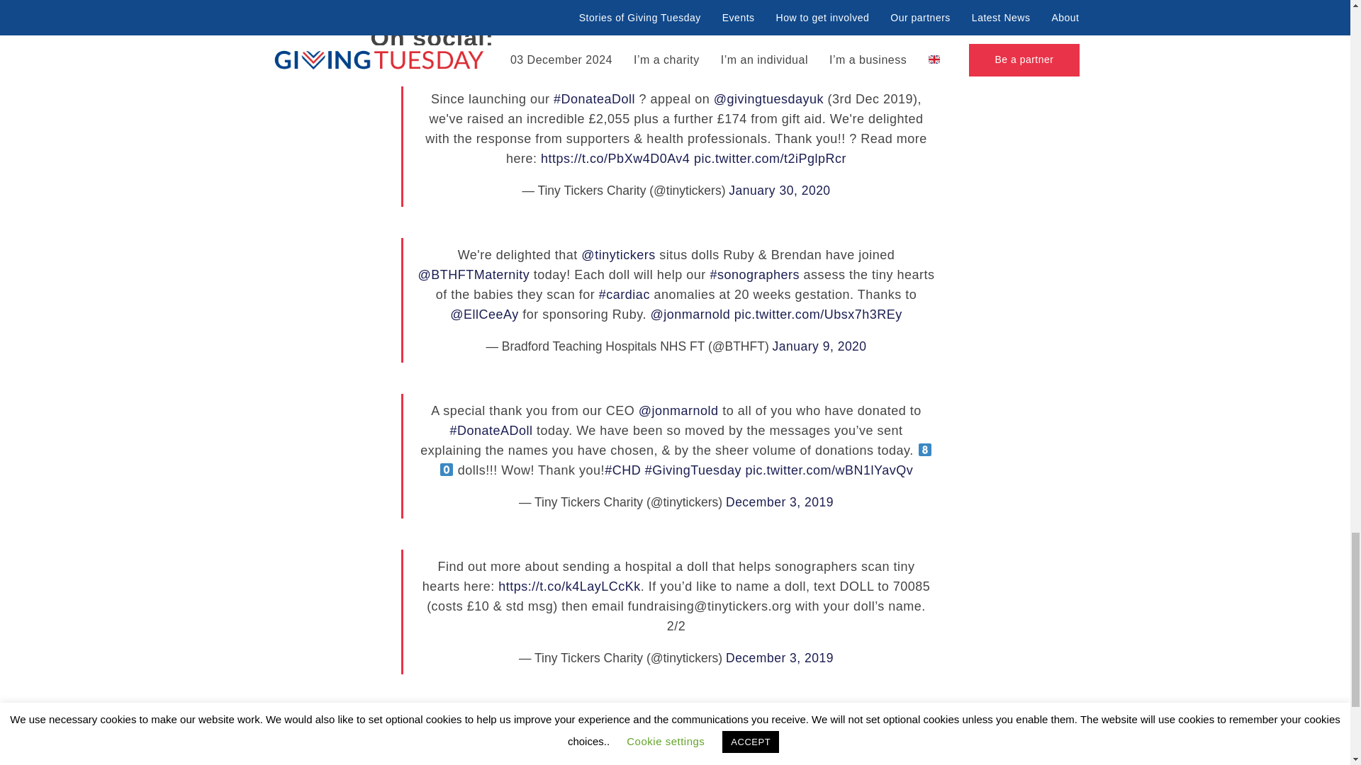 The height and width of the screenshot is (765, 1361). What do you see at coordinates (779, 190) in the screenshot?
I see `January 30, 2020` at bounding box center [779, 190].